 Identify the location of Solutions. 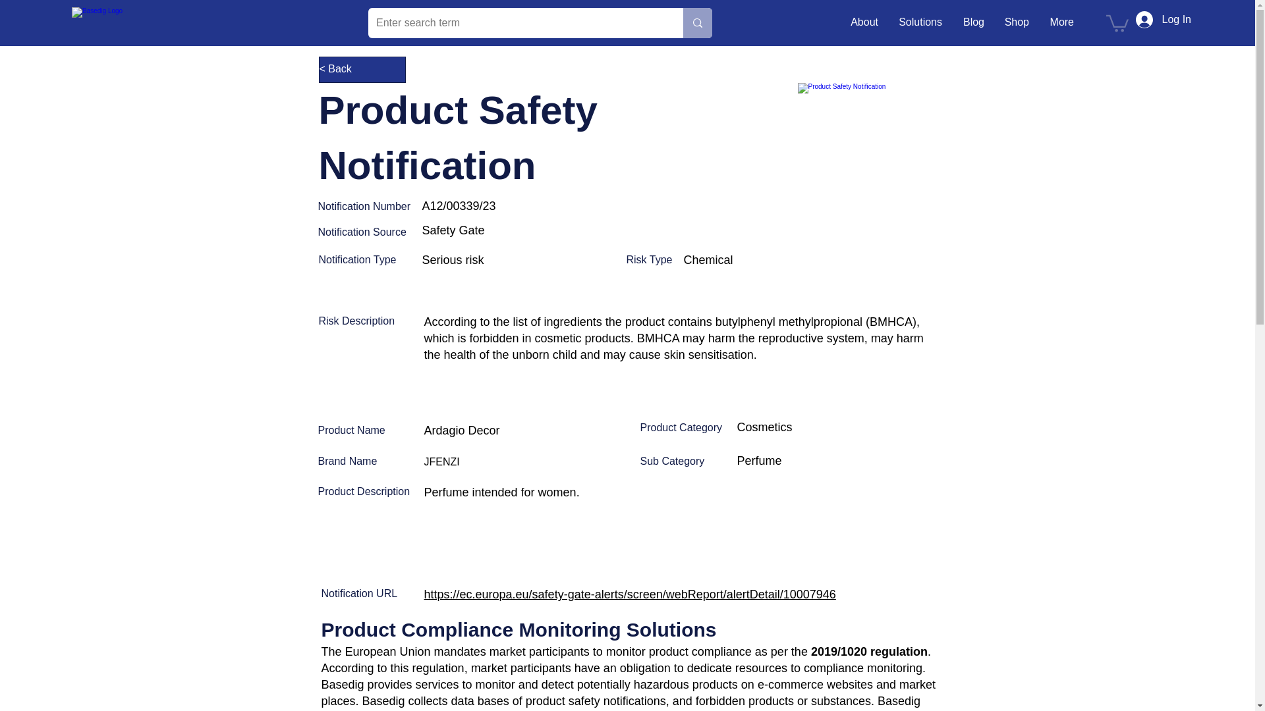
(920, 22).